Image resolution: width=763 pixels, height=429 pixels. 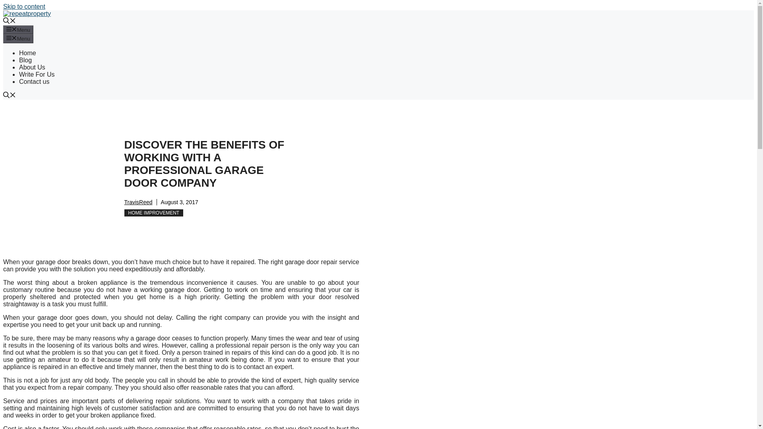 I want to click on About Us, so click(x=32, y=67).